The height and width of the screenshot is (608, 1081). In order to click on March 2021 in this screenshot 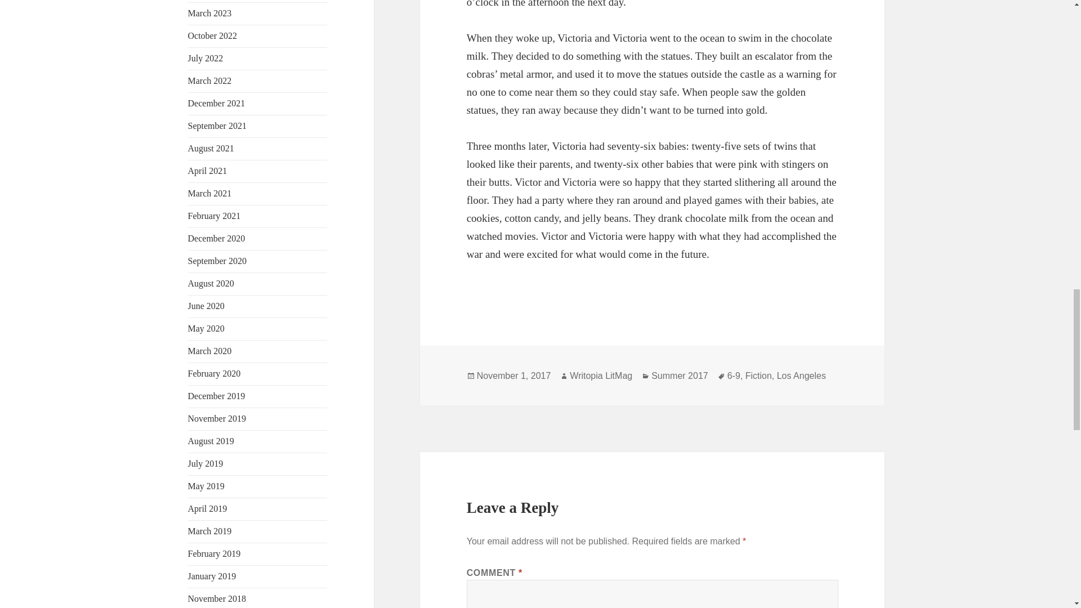, I will do `click(210, 193)`.